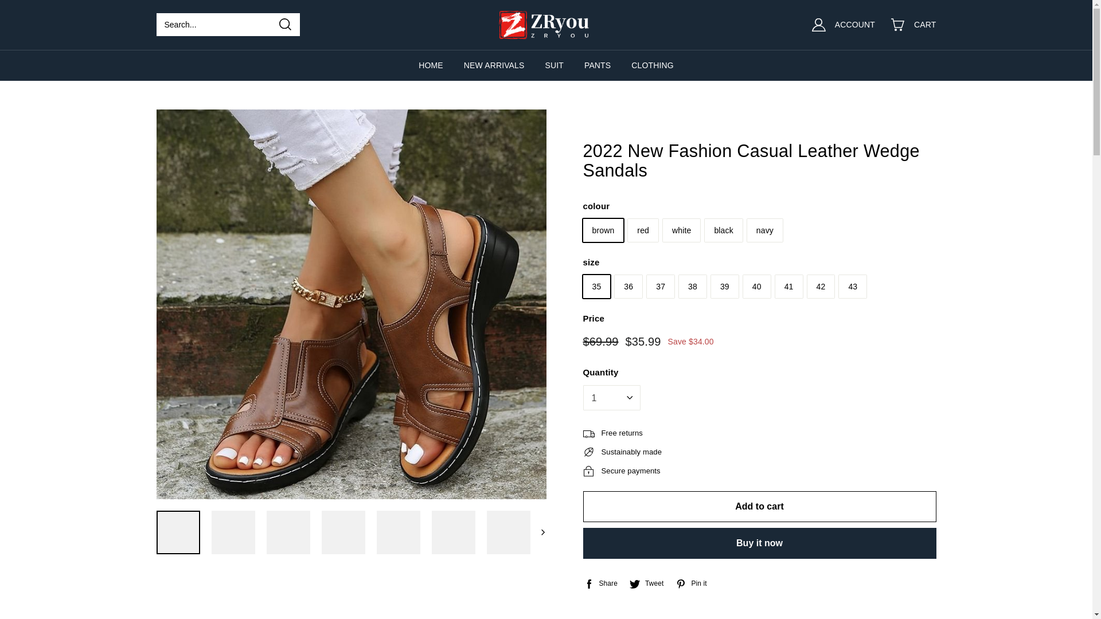  I want to click on Add to cart, so click(759, 507).